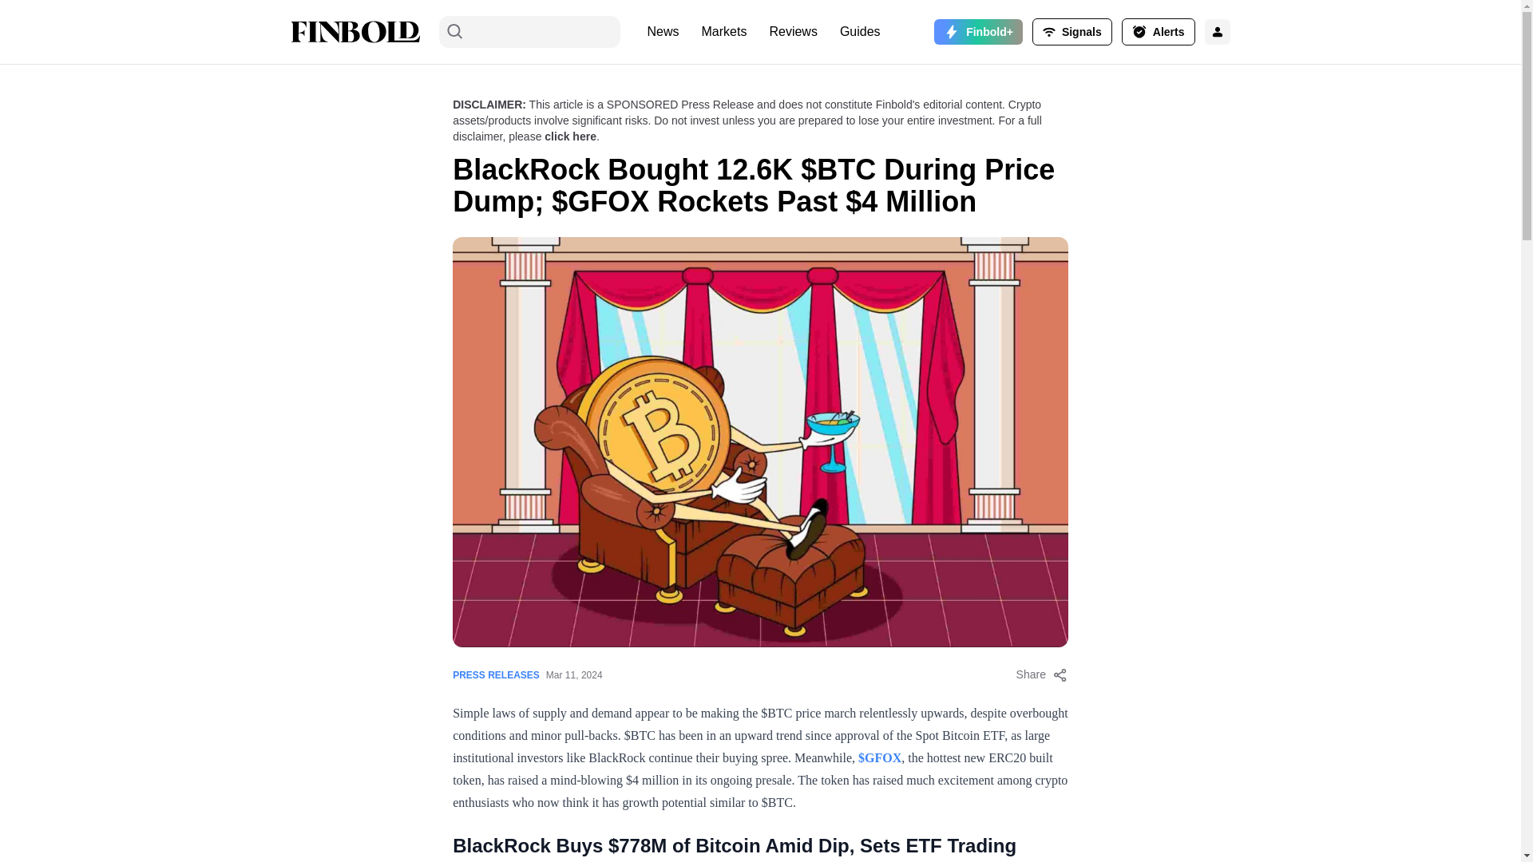  Describe the element at coordinates (861, 32) in the screenshot. I see `Guides` at that location.